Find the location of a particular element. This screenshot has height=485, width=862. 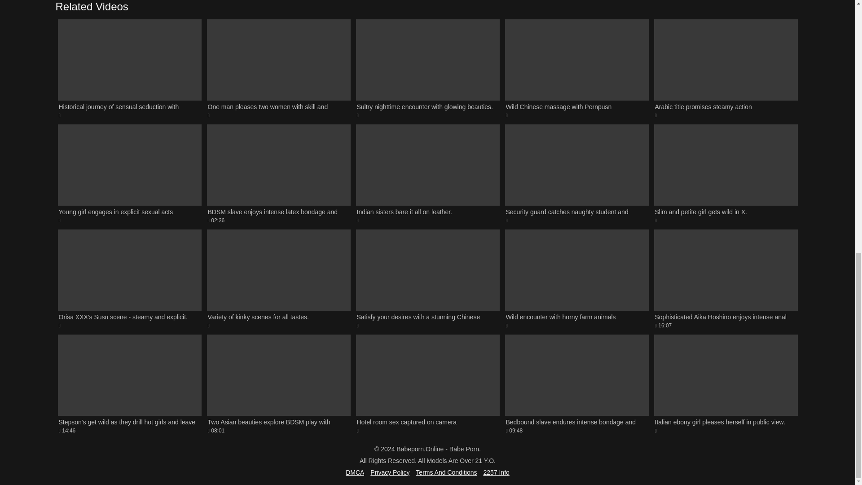

Young girl engages in explicit sexual acts is located at coordinates (129, 174).